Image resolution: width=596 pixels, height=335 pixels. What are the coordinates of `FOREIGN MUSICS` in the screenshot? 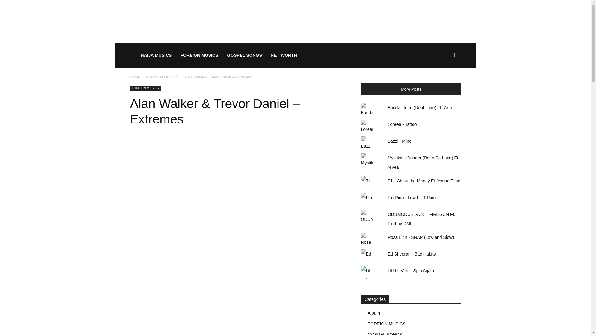 It's located at (199, 55).